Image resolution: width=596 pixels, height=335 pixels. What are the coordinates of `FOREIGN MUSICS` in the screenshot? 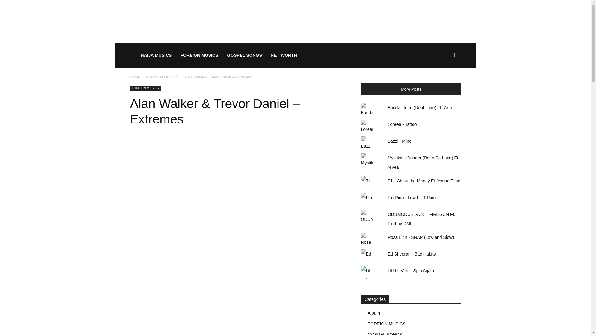 It's located at (199, 55).